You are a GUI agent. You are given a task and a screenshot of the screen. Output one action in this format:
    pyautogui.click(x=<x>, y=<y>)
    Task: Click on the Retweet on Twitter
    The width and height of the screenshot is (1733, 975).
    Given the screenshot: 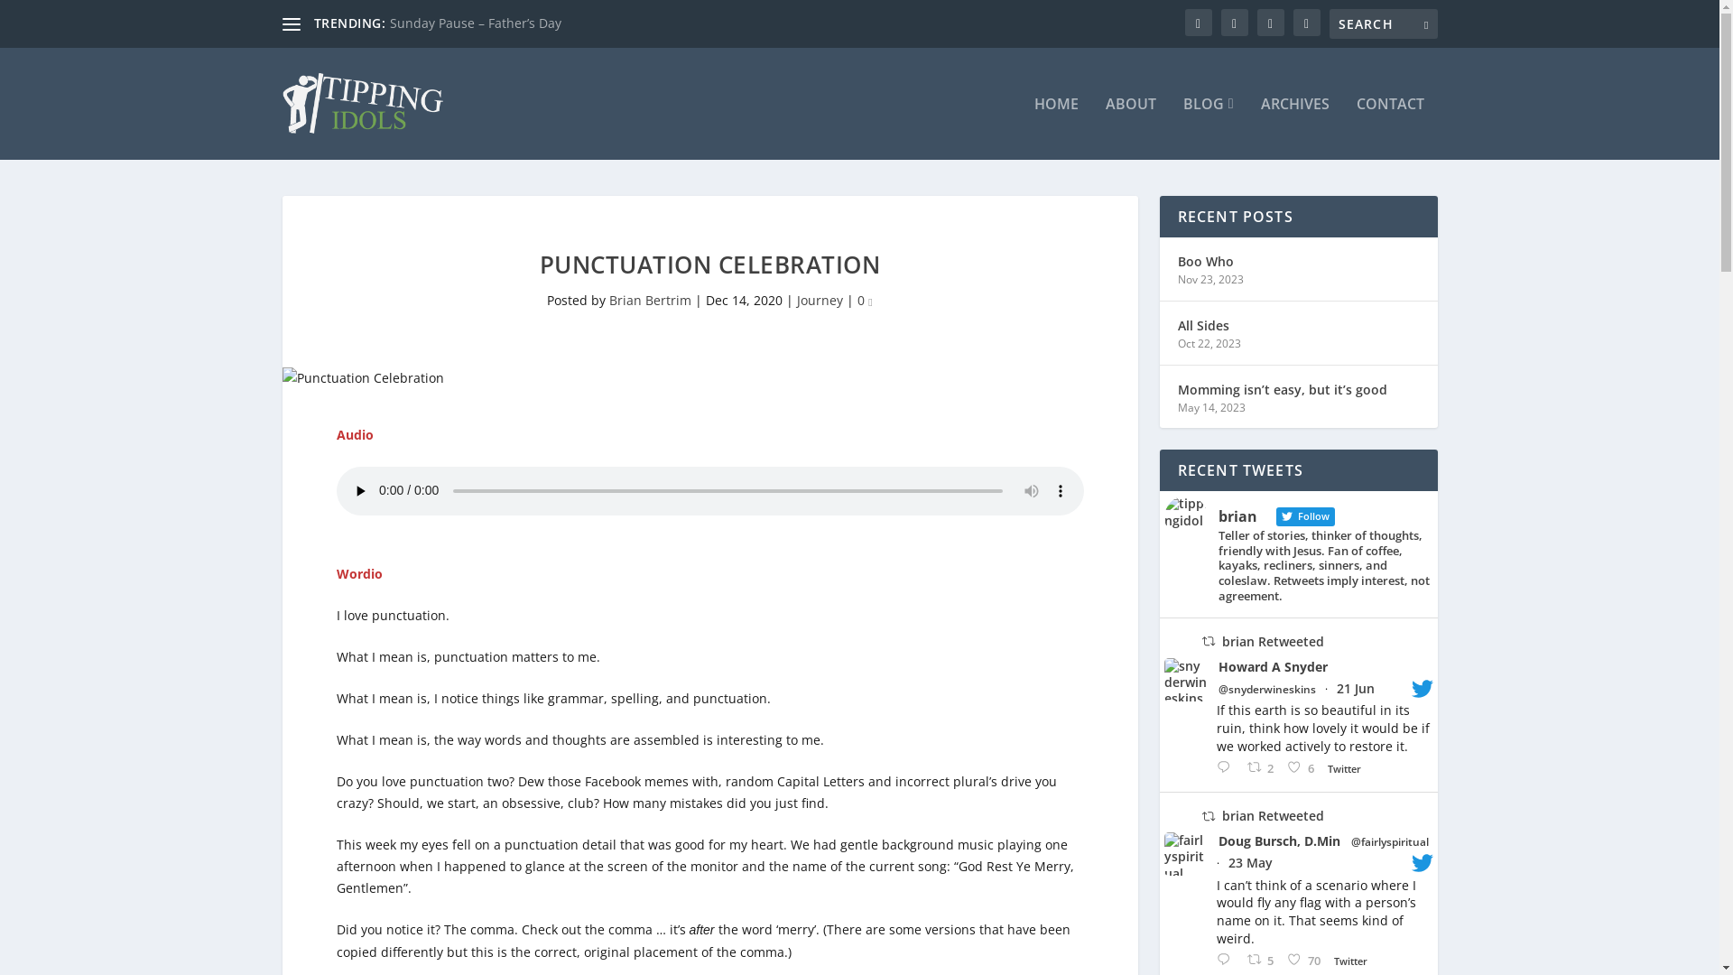 What is the action you would take?
    pyautogui.click(x=1209, y=816)
    